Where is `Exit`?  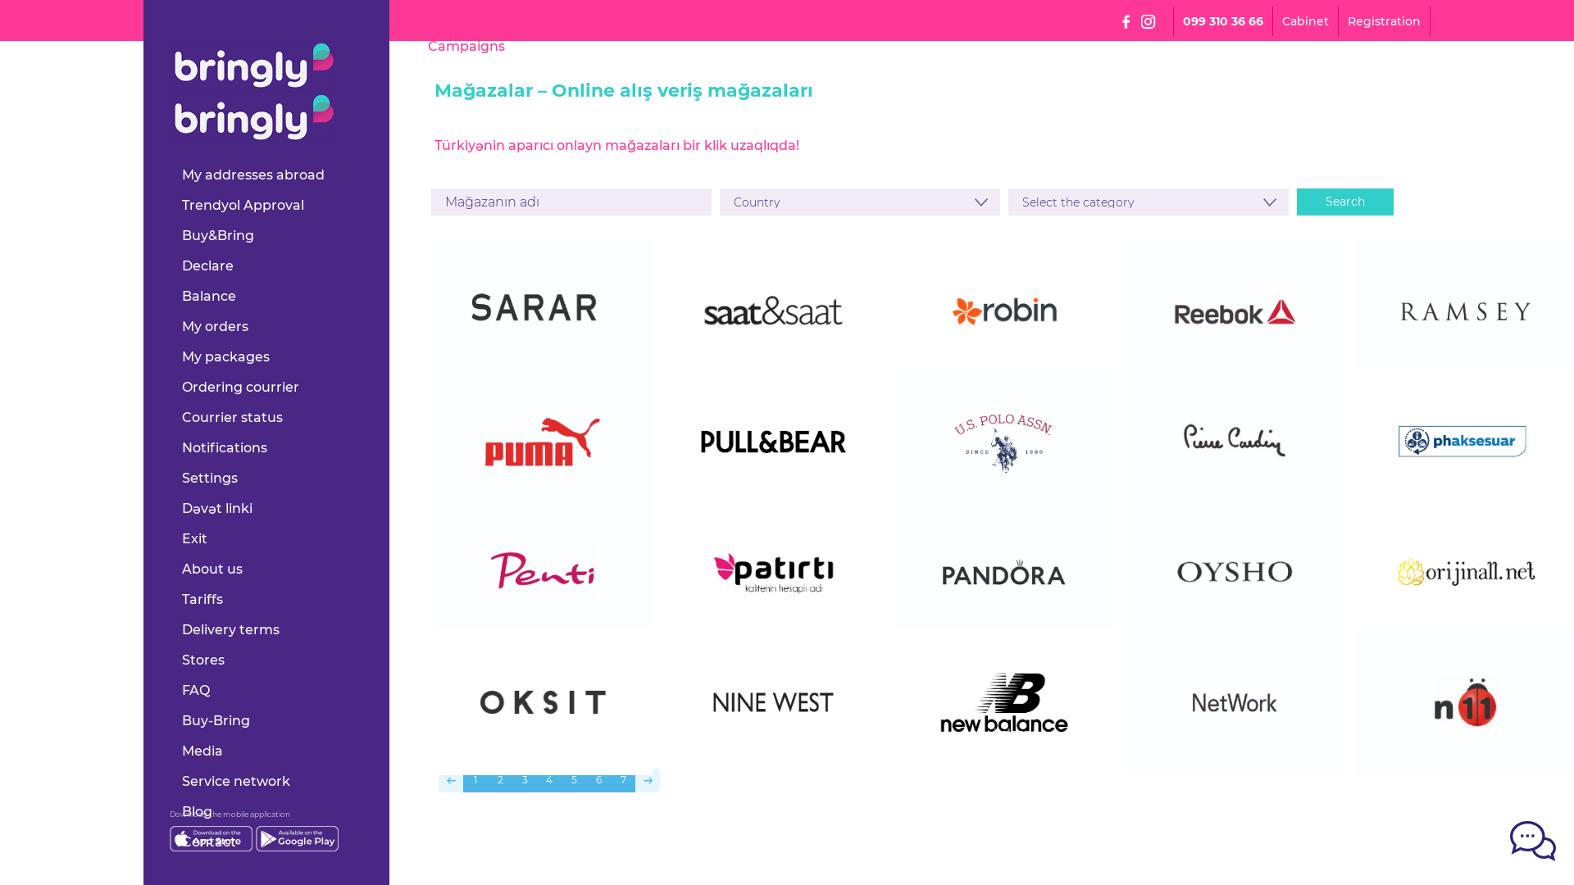 Exit is located at coordinates (195, 539).